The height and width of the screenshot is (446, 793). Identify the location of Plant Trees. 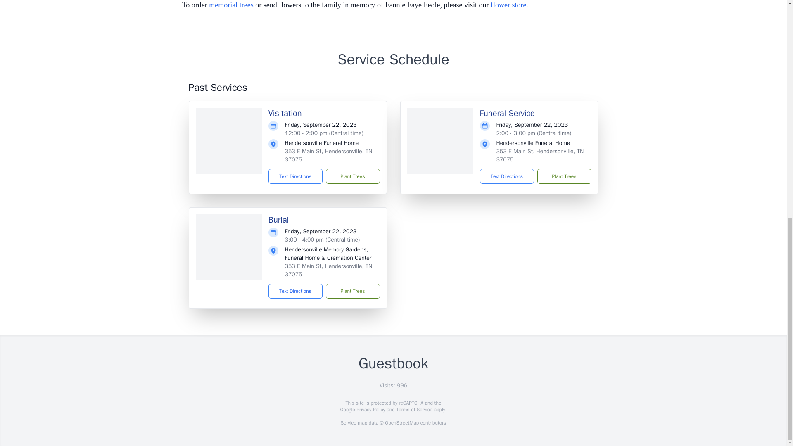
(563, 176).